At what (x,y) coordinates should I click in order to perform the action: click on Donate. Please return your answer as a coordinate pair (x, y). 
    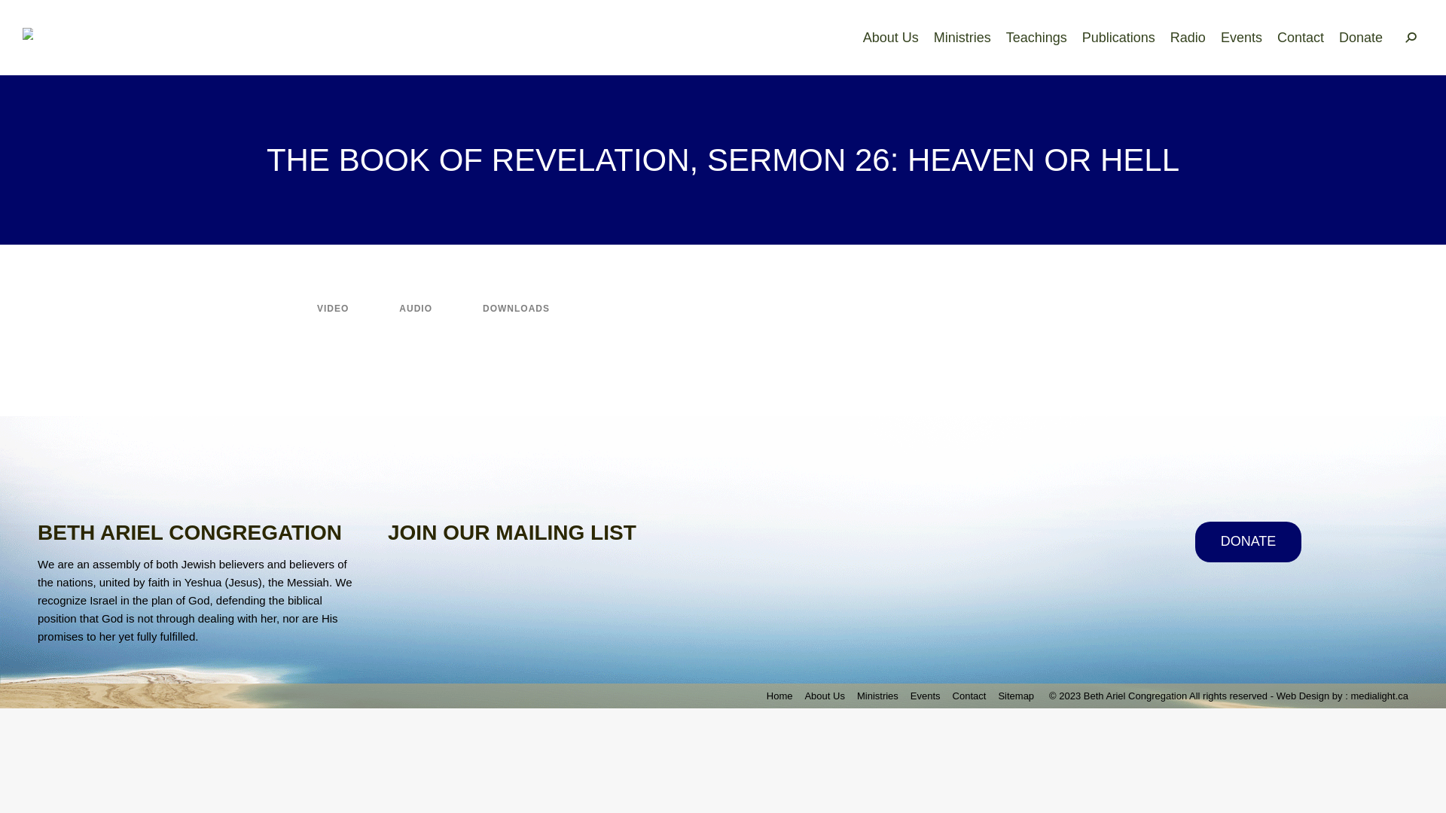
    Looking at the image, I should click on (1361, 38).